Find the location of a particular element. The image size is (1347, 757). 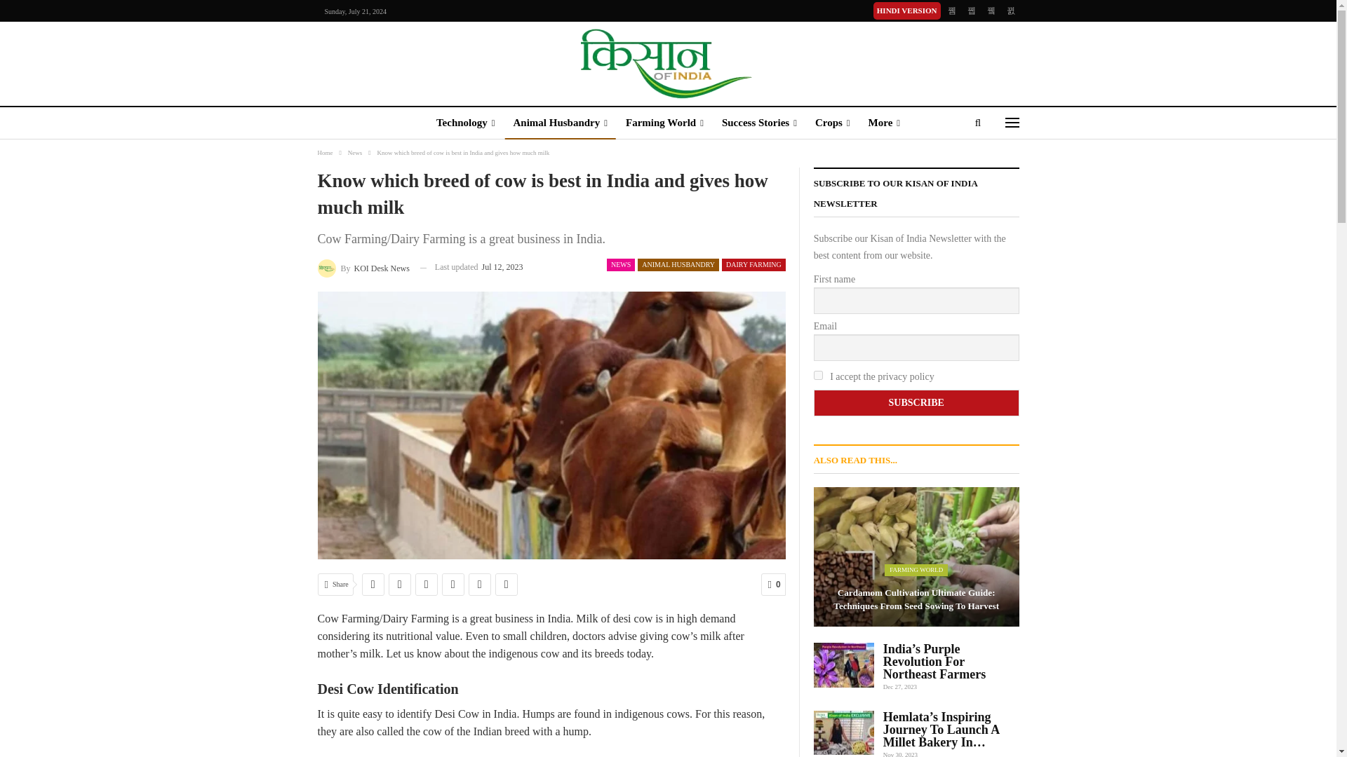

Browse Author Articles is located at coordinates (363, 268).